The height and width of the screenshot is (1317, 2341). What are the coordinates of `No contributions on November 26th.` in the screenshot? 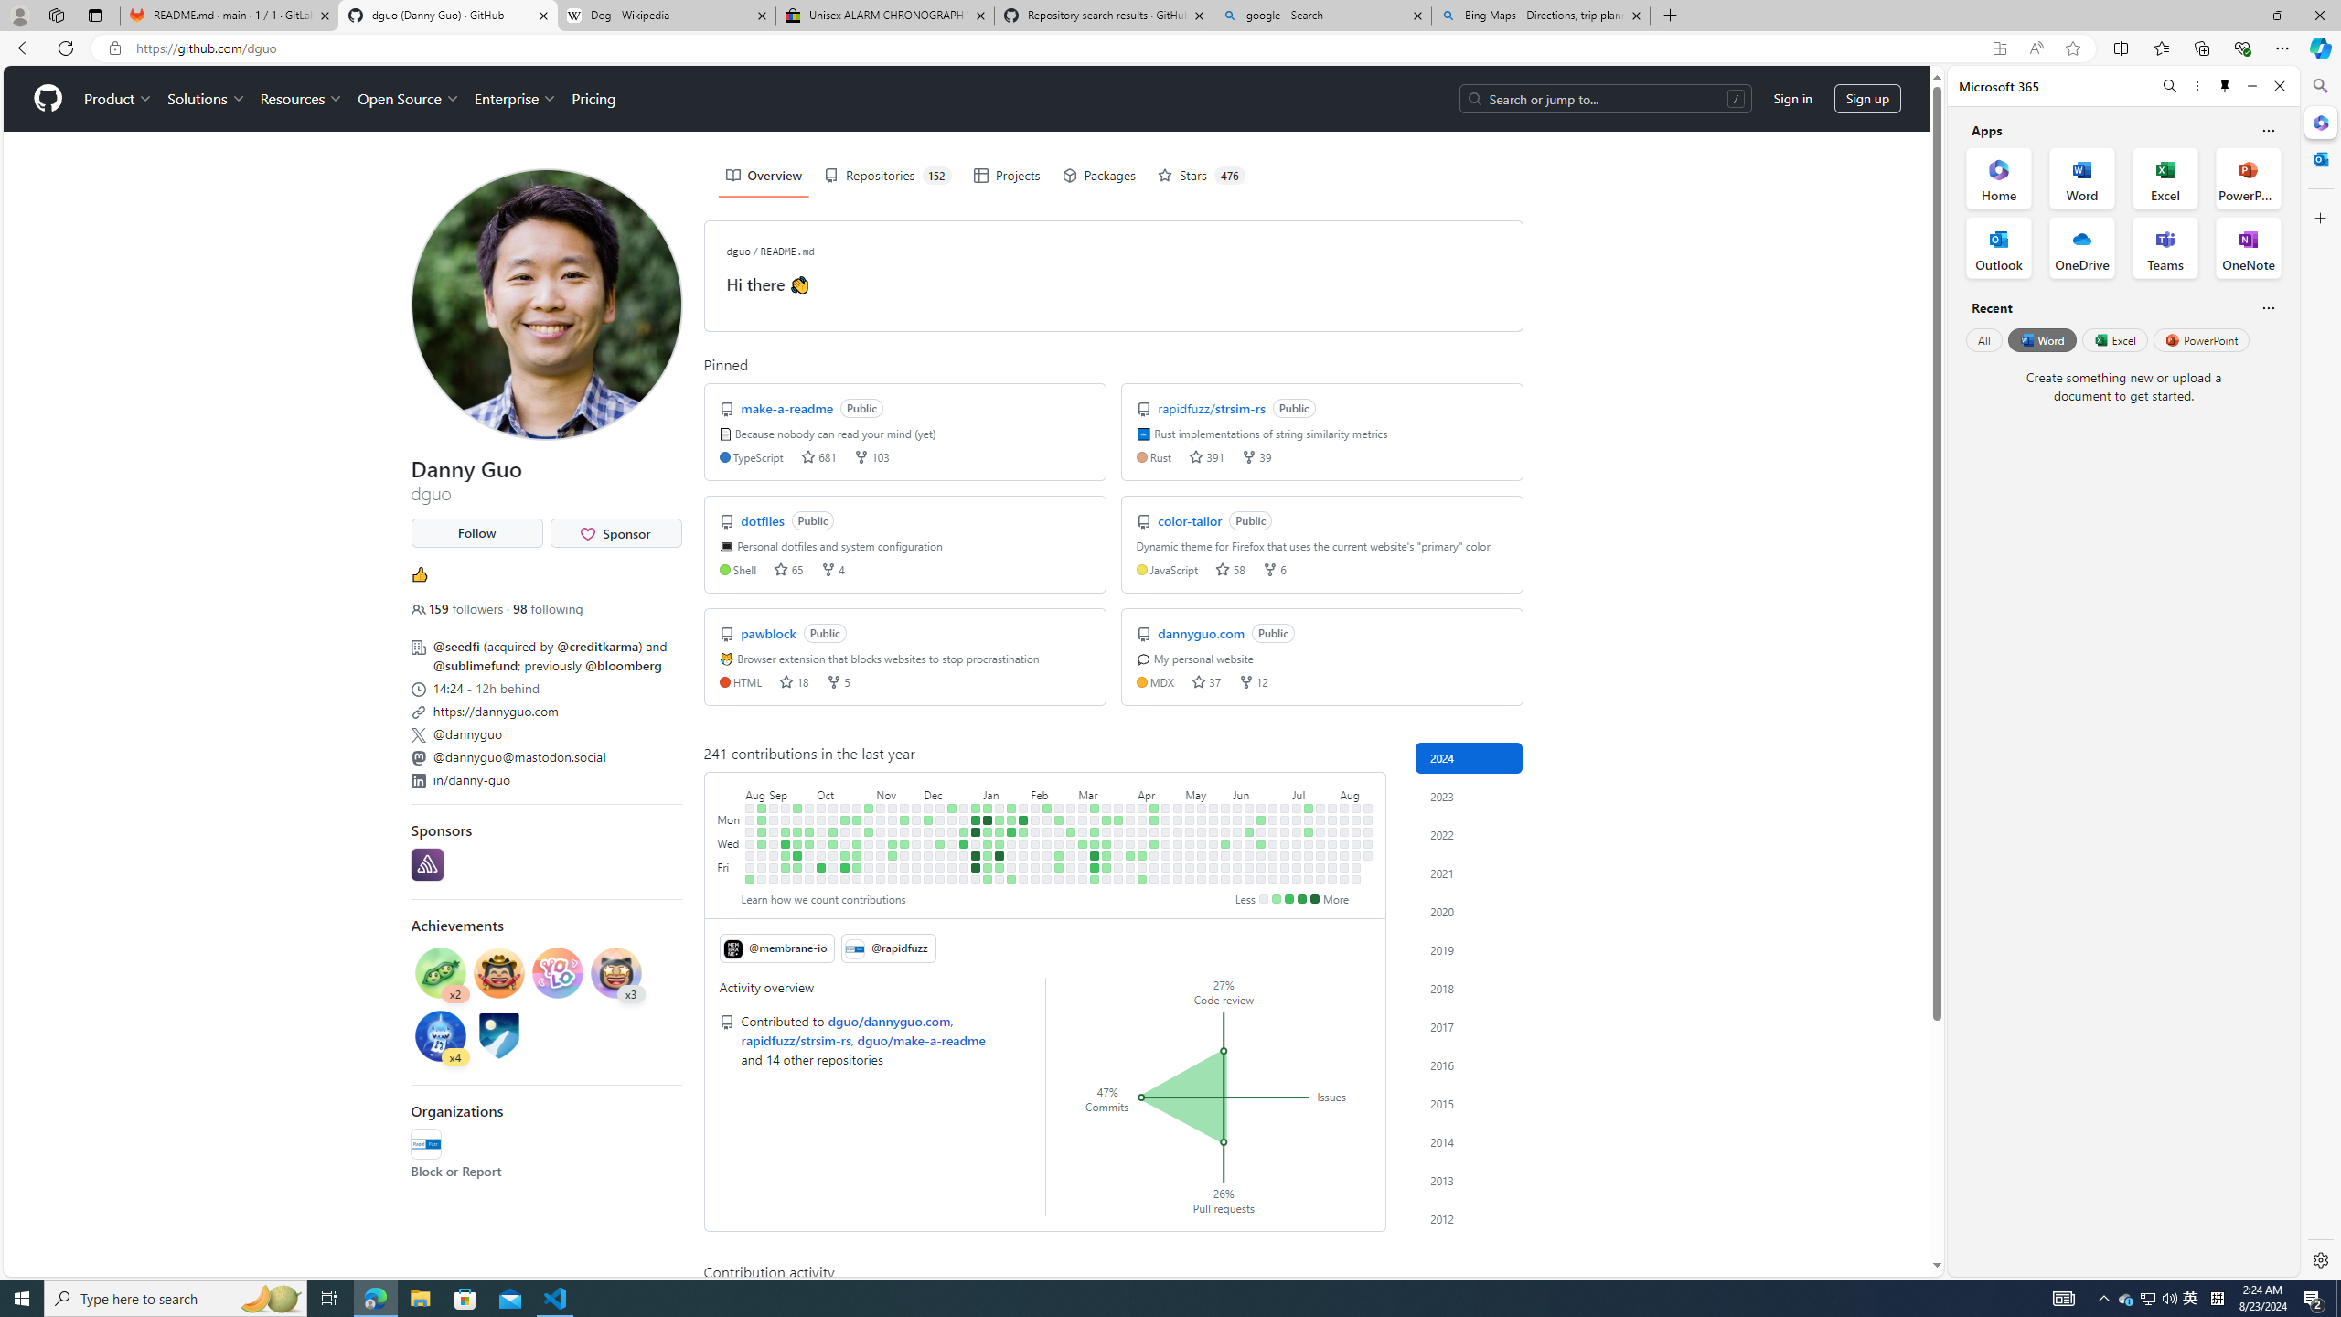 It's located at (916, 808).